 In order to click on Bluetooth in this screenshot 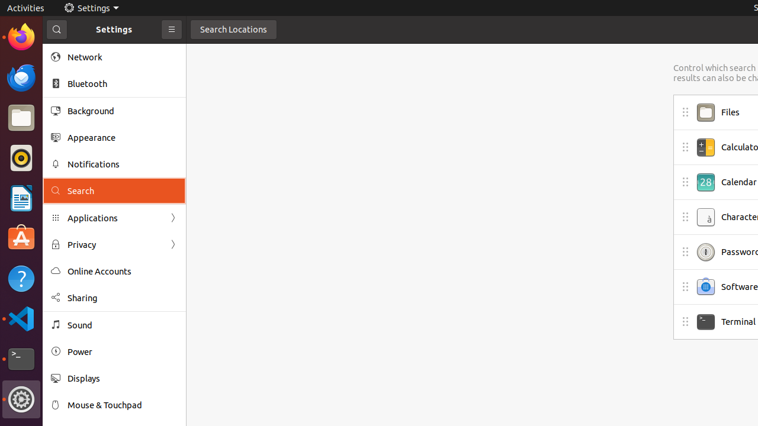, I will do `click(123, 84)`.